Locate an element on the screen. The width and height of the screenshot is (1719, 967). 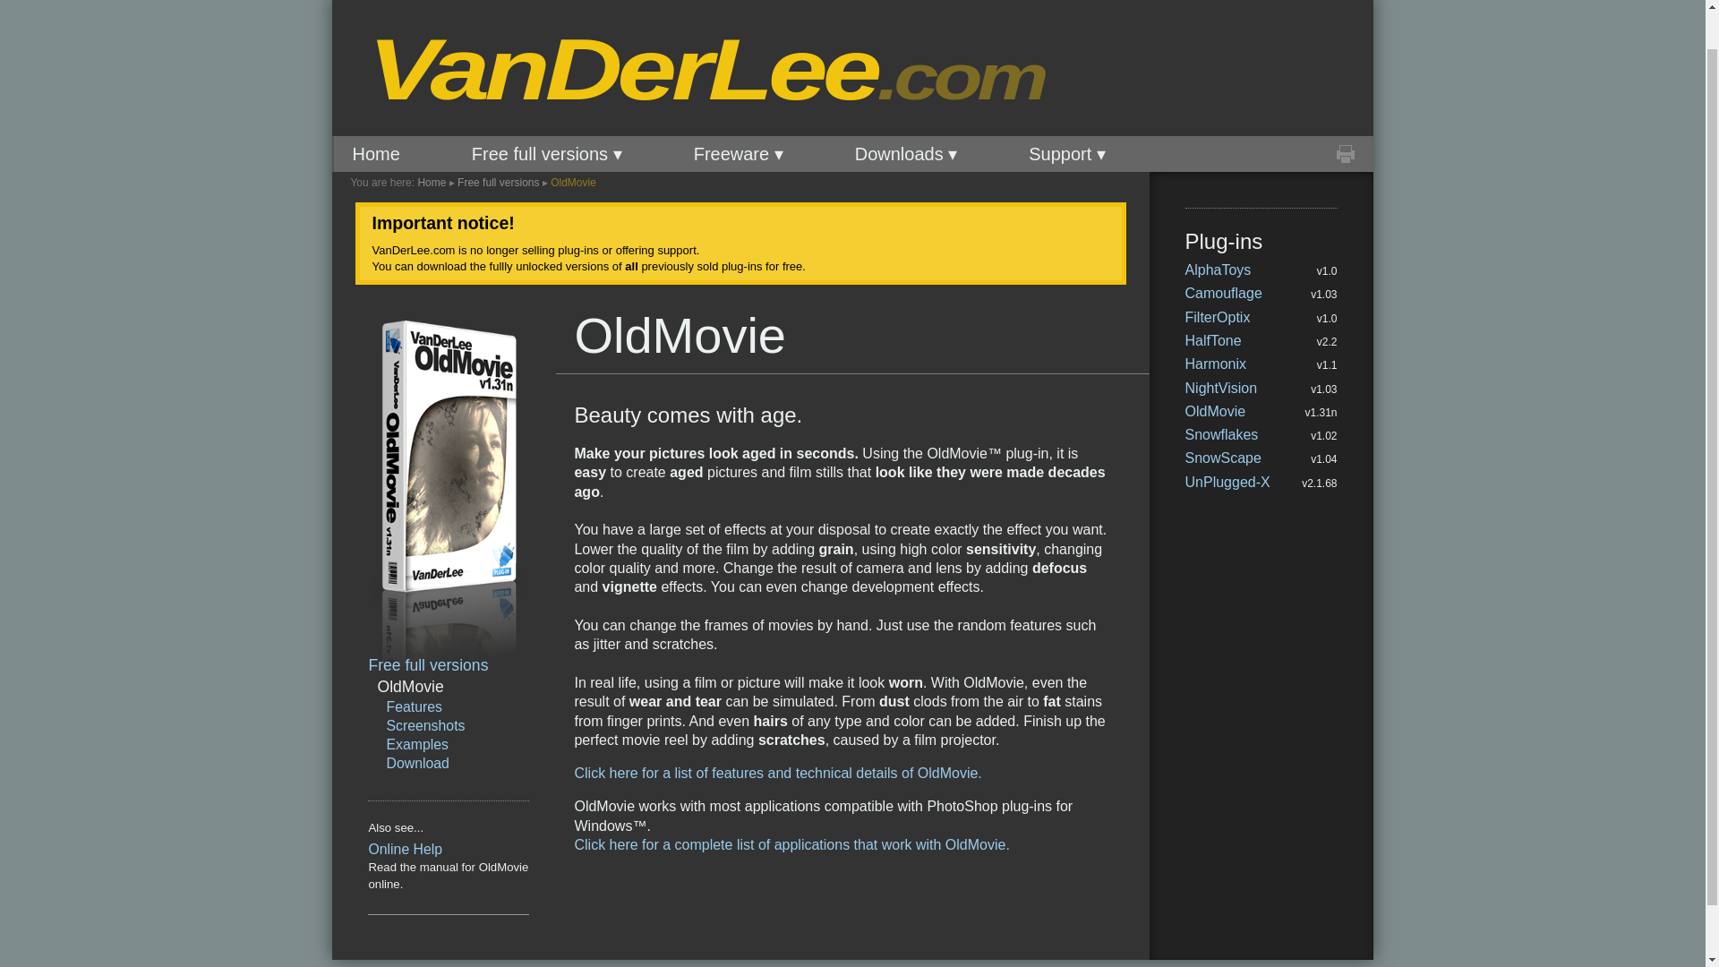
Print this page is located at coordinates (1345, 154).